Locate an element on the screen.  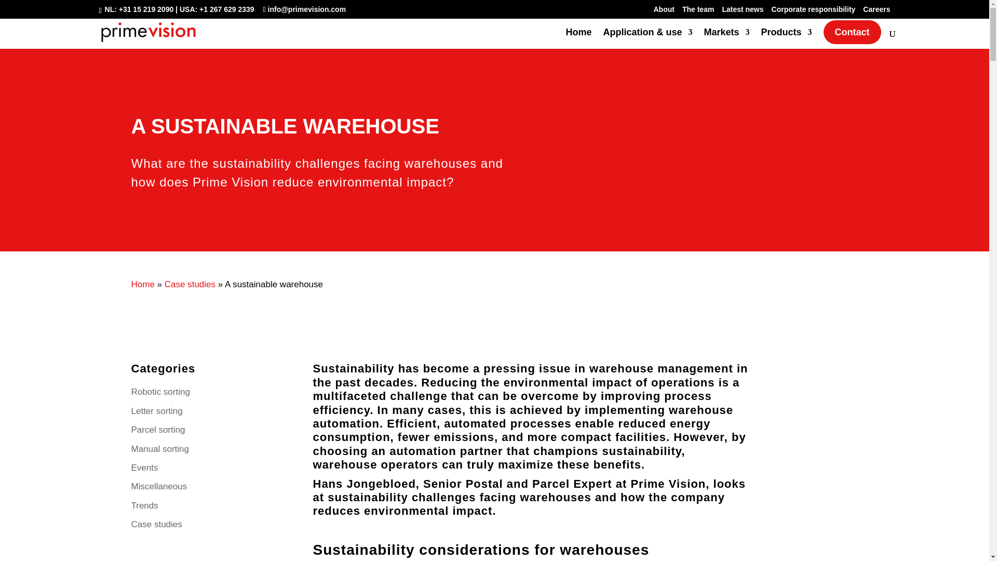
About is located at coordinates (663, 11).